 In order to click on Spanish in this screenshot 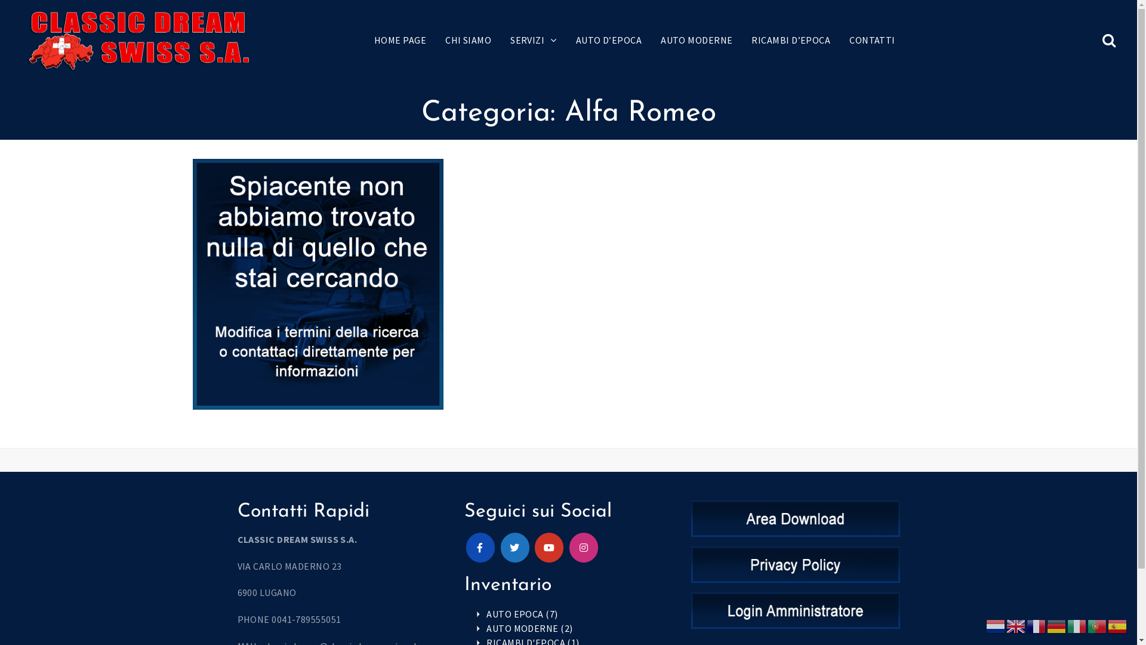, I will do `click(1118, 625)`.